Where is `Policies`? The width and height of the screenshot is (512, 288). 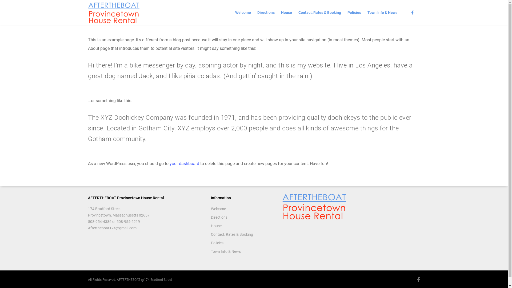 Policies is located at coordinates (354, 14).